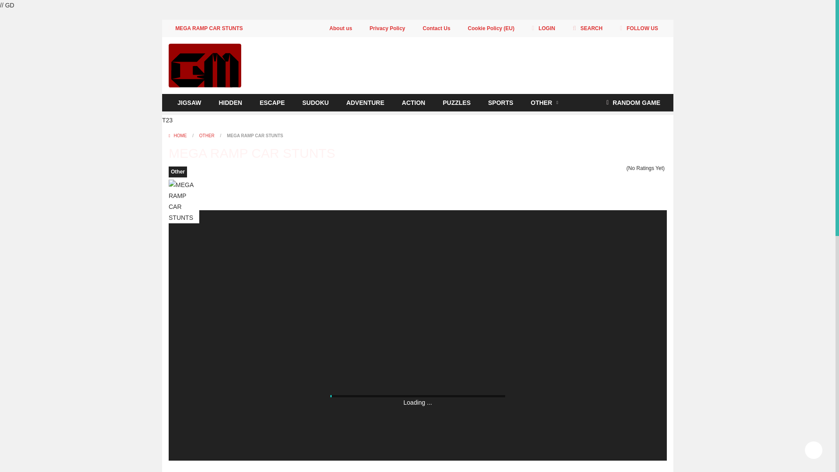 The height and width of the screenshot is (472, 839). Describe the element at coordinates (610, 168) in the screenshot. I see `3 Stars` at that location.